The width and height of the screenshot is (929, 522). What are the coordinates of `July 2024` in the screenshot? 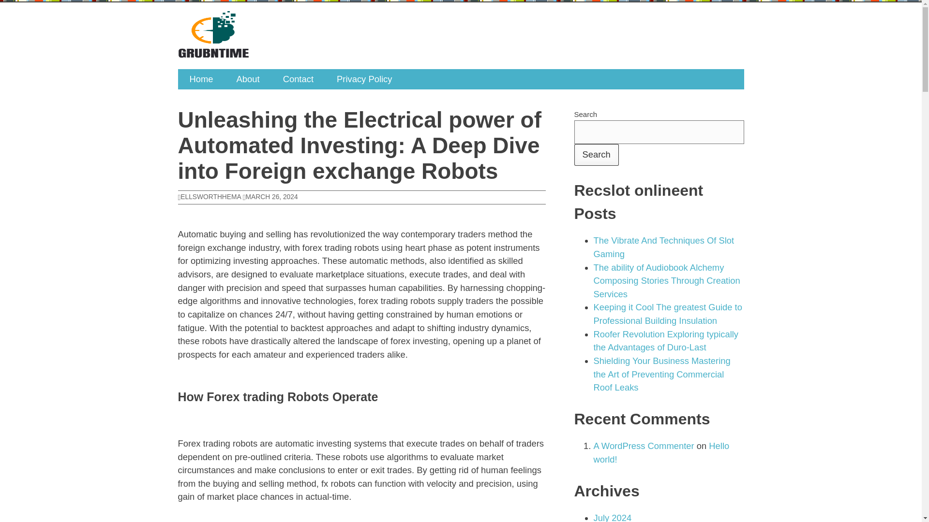 It's located at (613, 517).